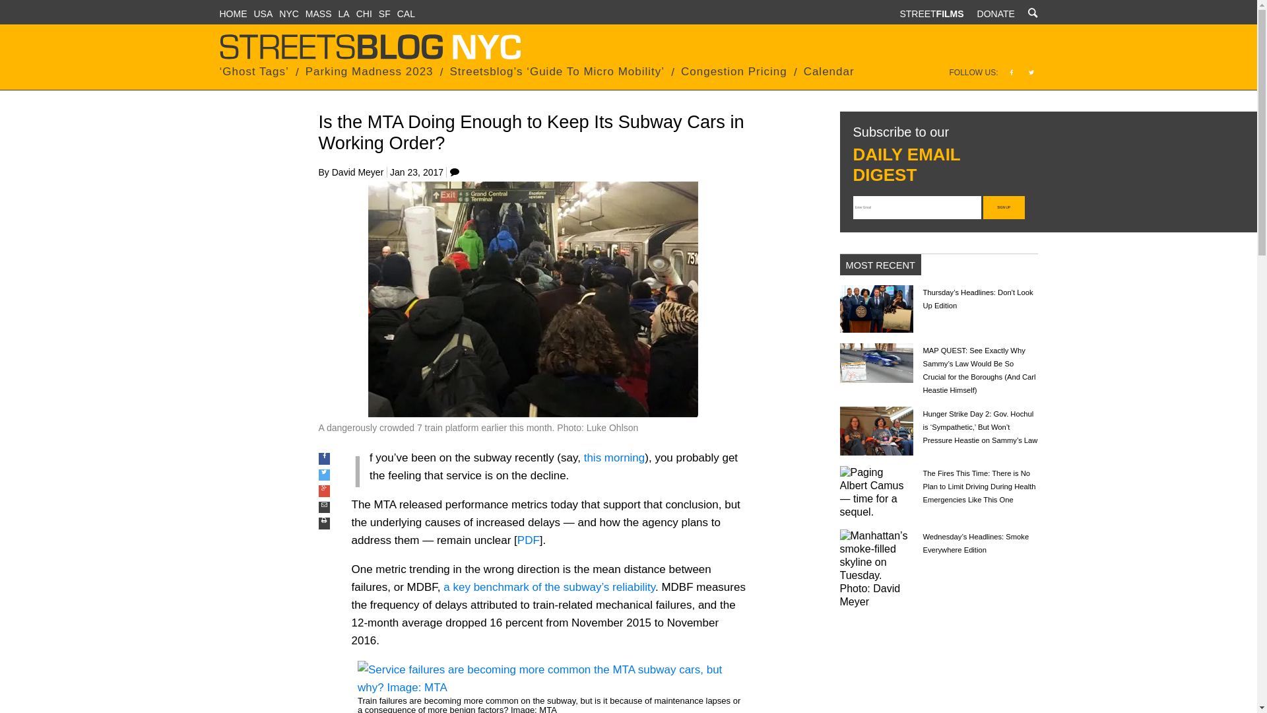  Describe the element at coordinates (612, 428) in the screenshot. I see `Luke Ohlson` at that location.